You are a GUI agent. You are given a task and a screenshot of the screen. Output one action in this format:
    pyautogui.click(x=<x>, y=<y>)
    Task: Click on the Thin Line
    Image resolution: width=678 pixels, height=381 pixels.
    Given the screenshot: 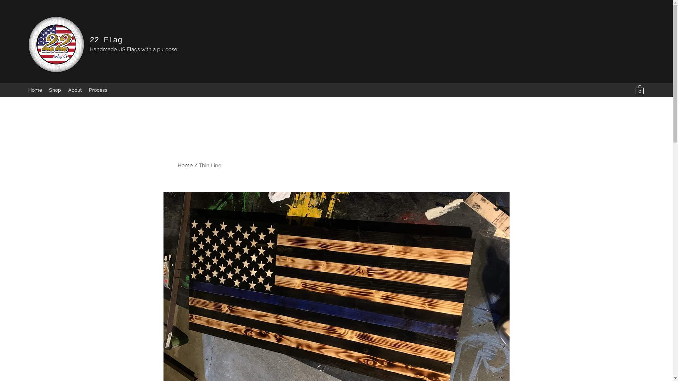 What is the action you would take?
    pyautogui.click(x=210, y=165)
    